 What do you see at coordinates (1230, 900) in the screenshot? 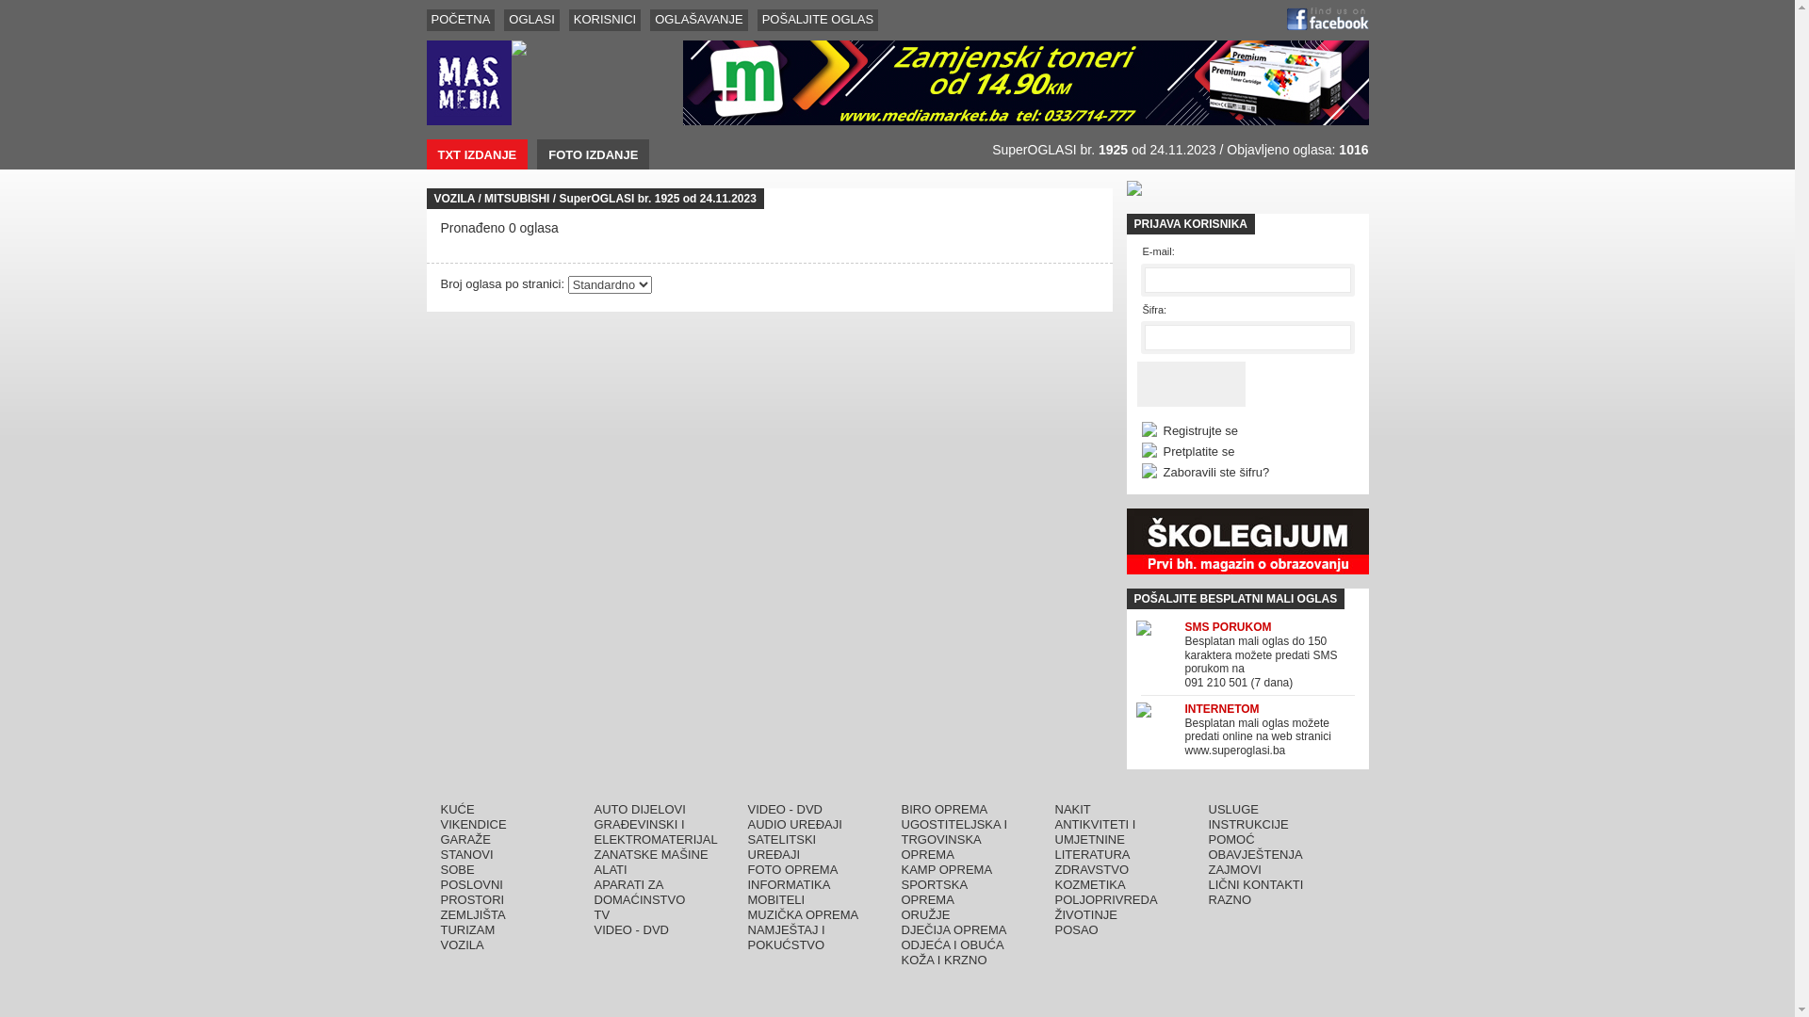
I see `RAZNO` at bounding box center [1230, 900].